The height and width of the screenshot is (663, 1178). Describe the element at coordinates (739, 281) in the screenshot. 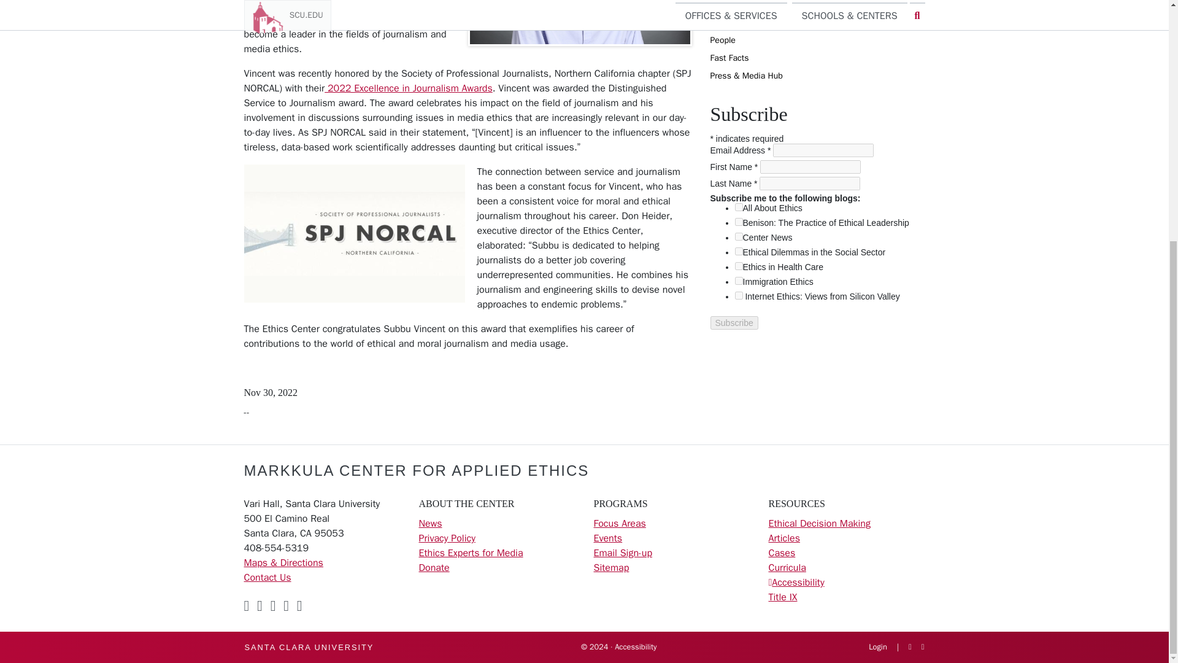

I see `16384` at that location.